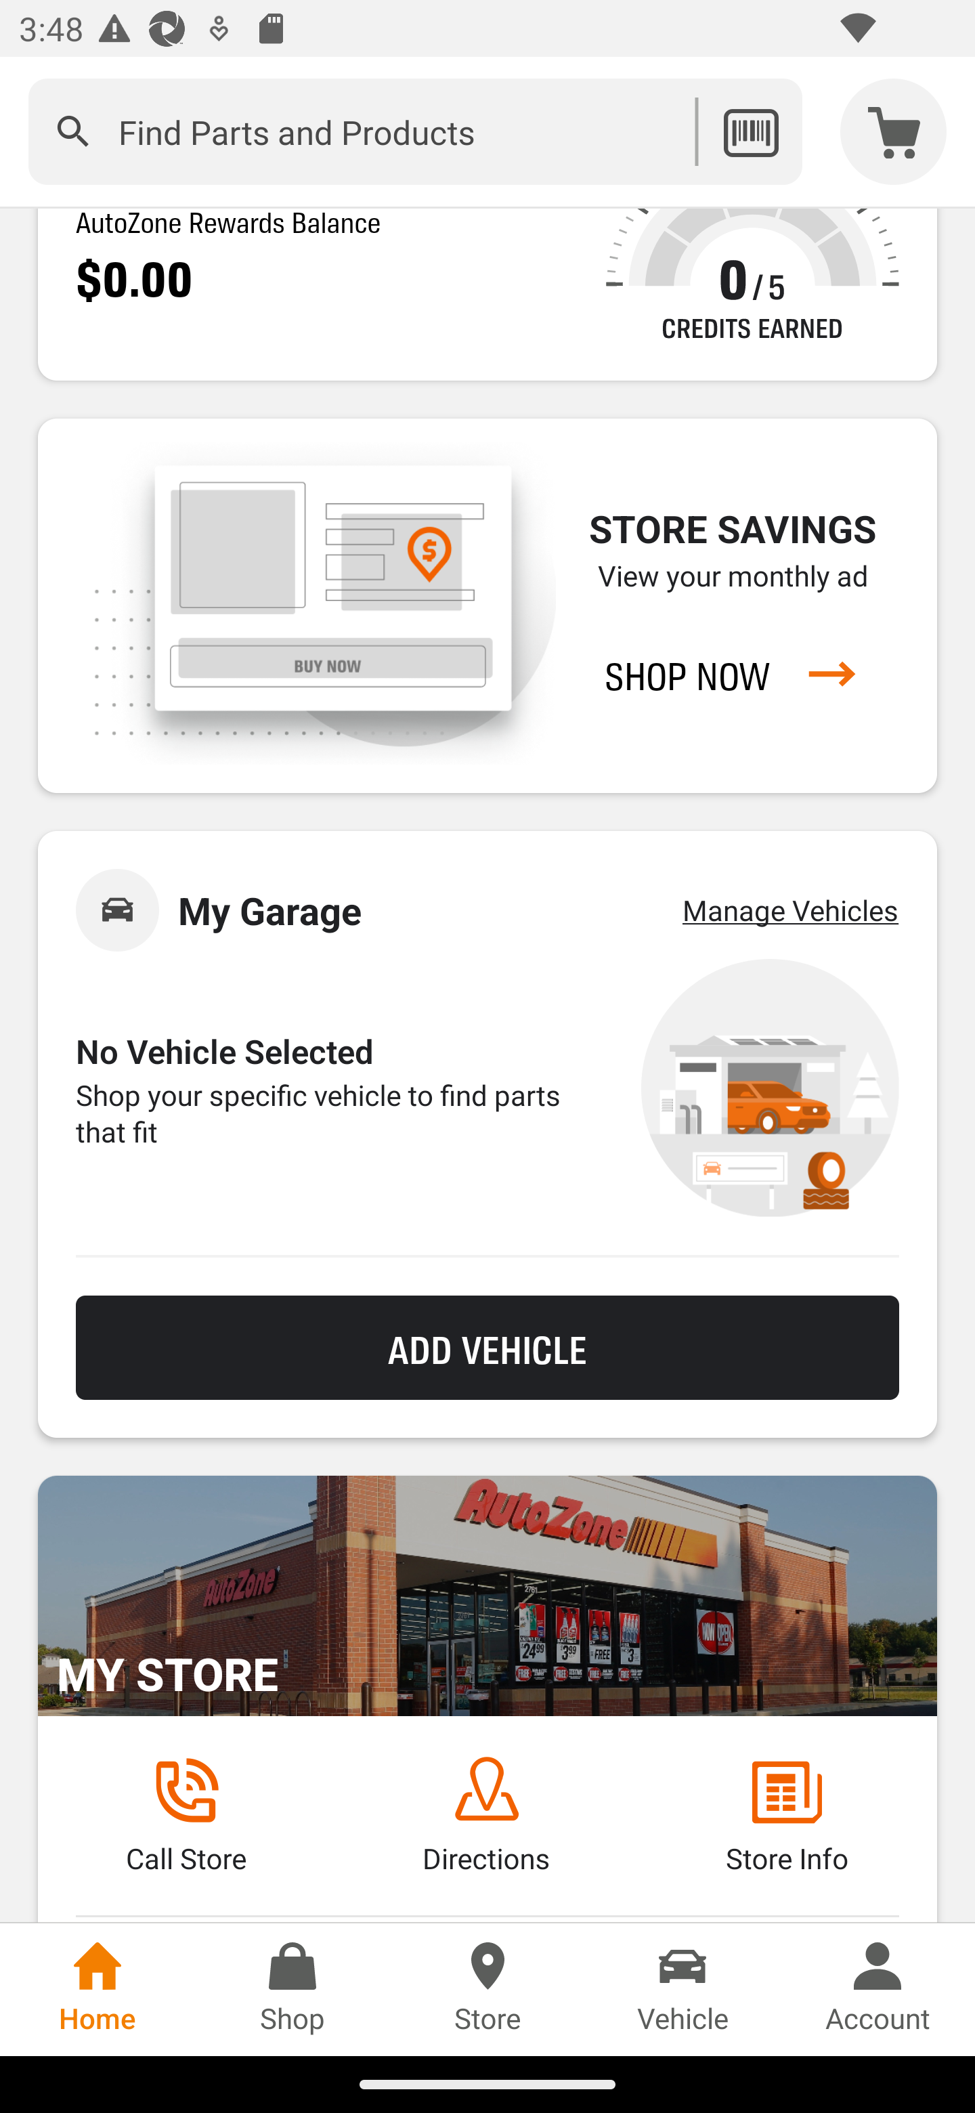 The width and height of the screenshot is (975, 2113). I want to click on Vehicle, so click(682, 1989).